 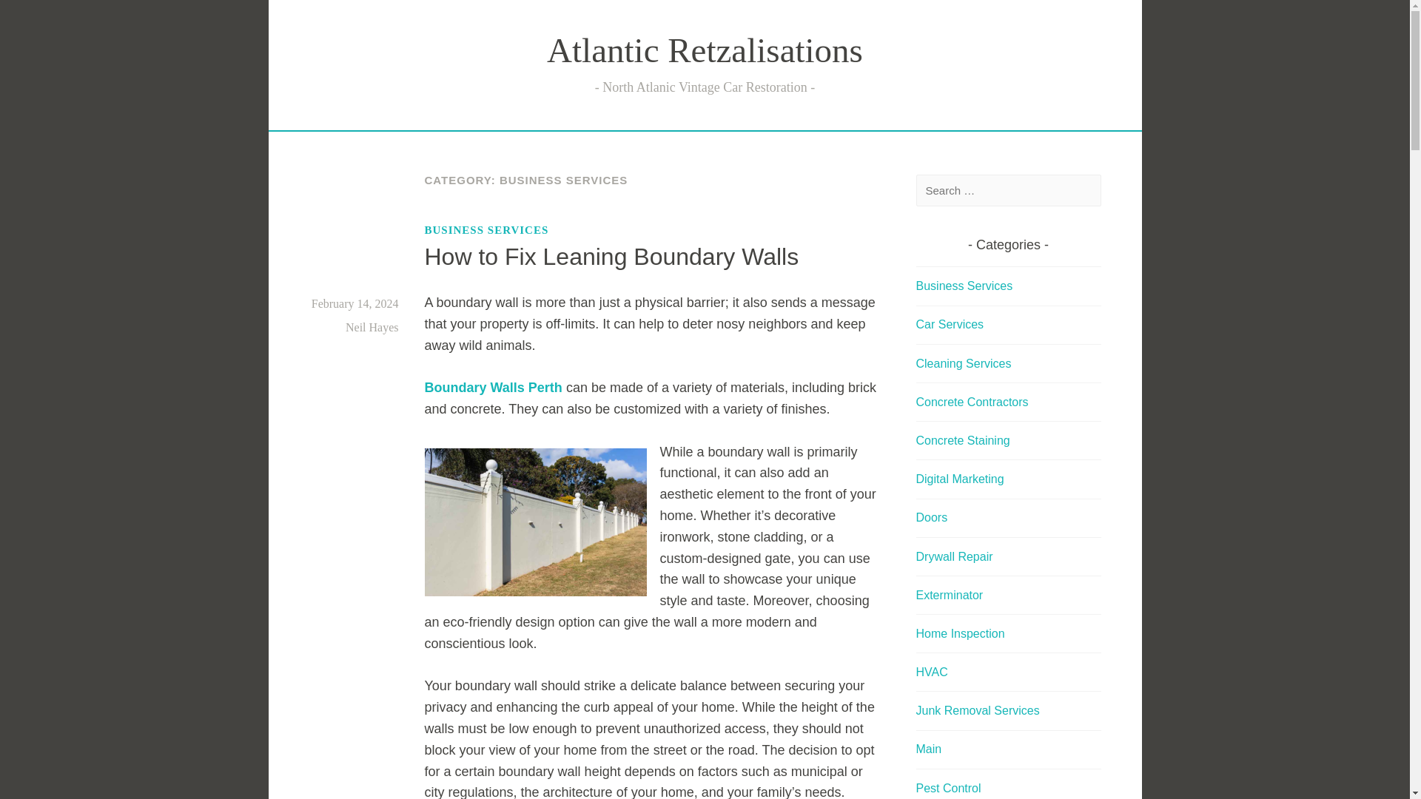 I want to click on Search, so click(x=37, y=15).